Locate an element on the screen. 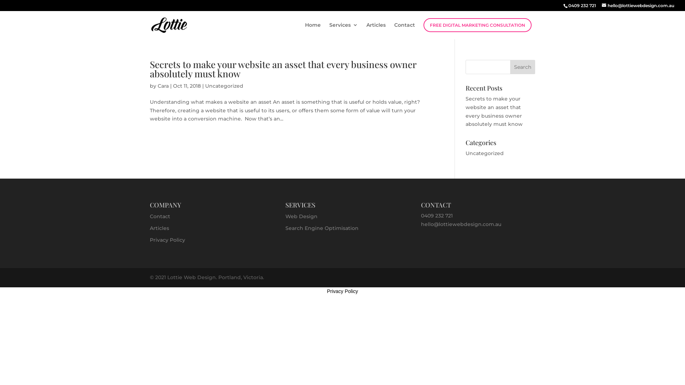 The width and height of the screenshot is (685, 385). hello@lottiewebdesign.com.au is located at coordinates (638, 6).